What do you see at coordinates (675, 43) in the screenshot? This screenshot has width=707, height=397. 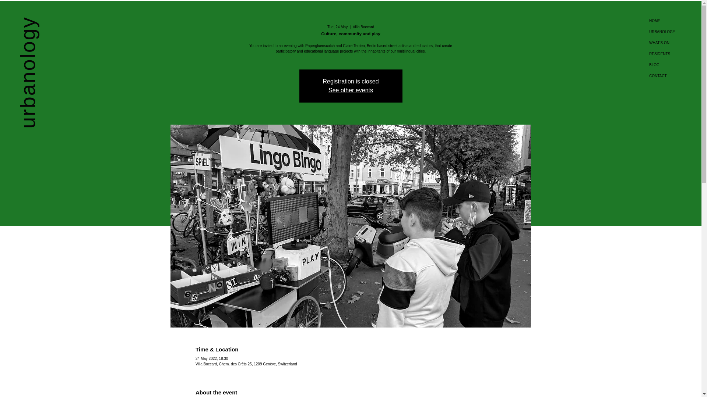 I see `WHAT'S ON` at bounding box center [675, 43].